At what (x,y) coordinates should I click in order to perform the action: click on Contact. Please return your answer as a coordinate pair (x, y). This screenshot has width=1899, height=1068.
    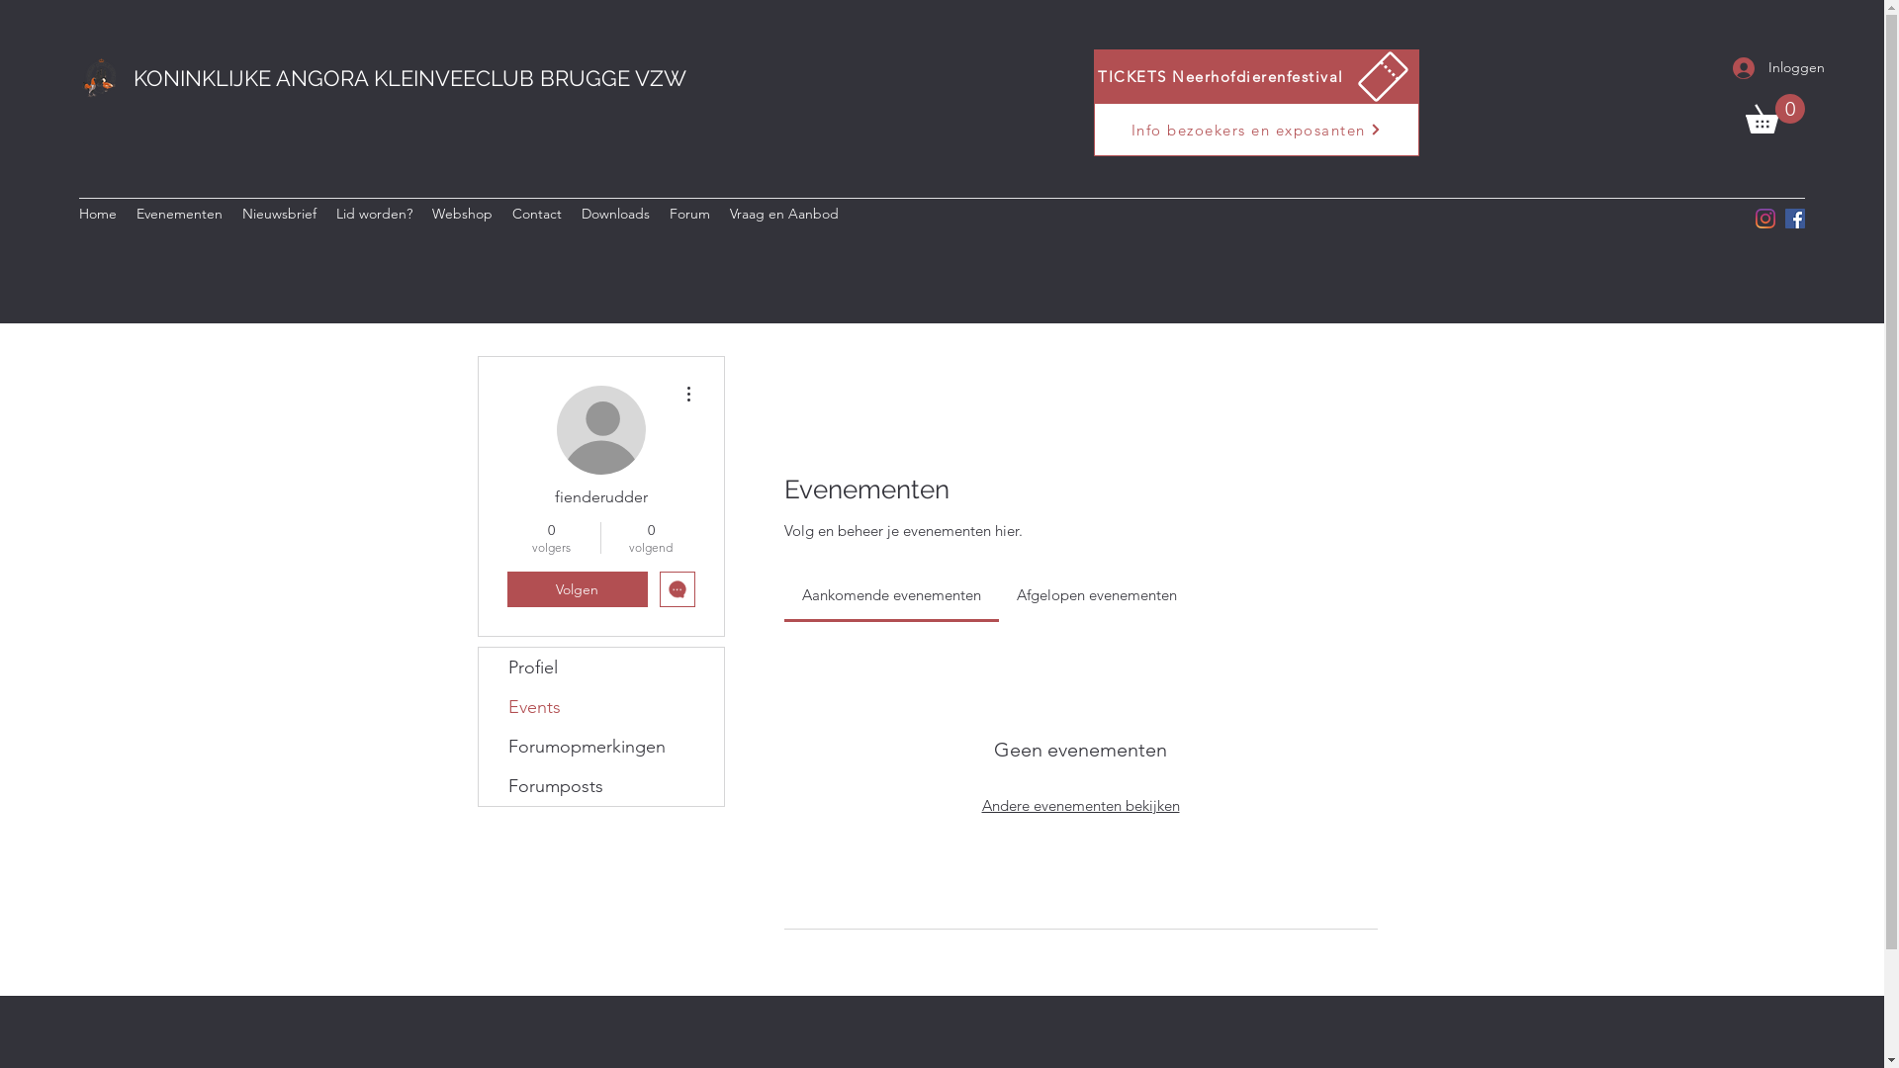
    Looking at the image, I should click on (537, 214).